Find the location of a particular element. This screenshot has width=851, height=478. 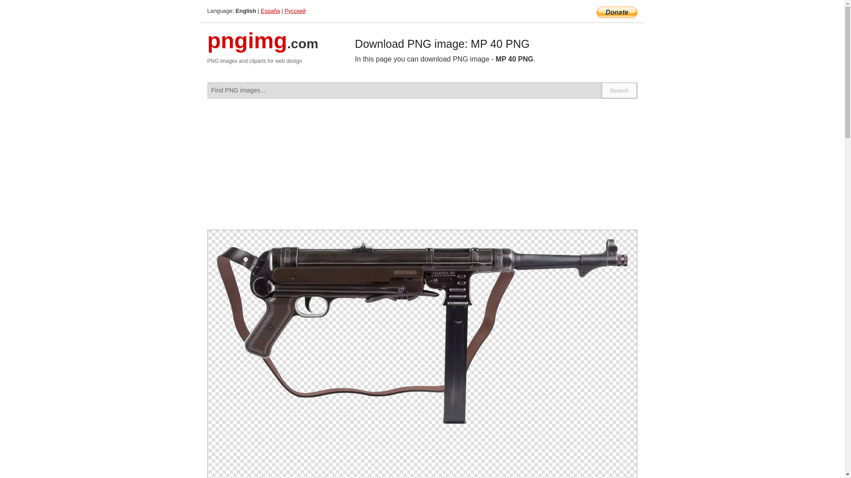

Search is located at coordinates (620, 90).